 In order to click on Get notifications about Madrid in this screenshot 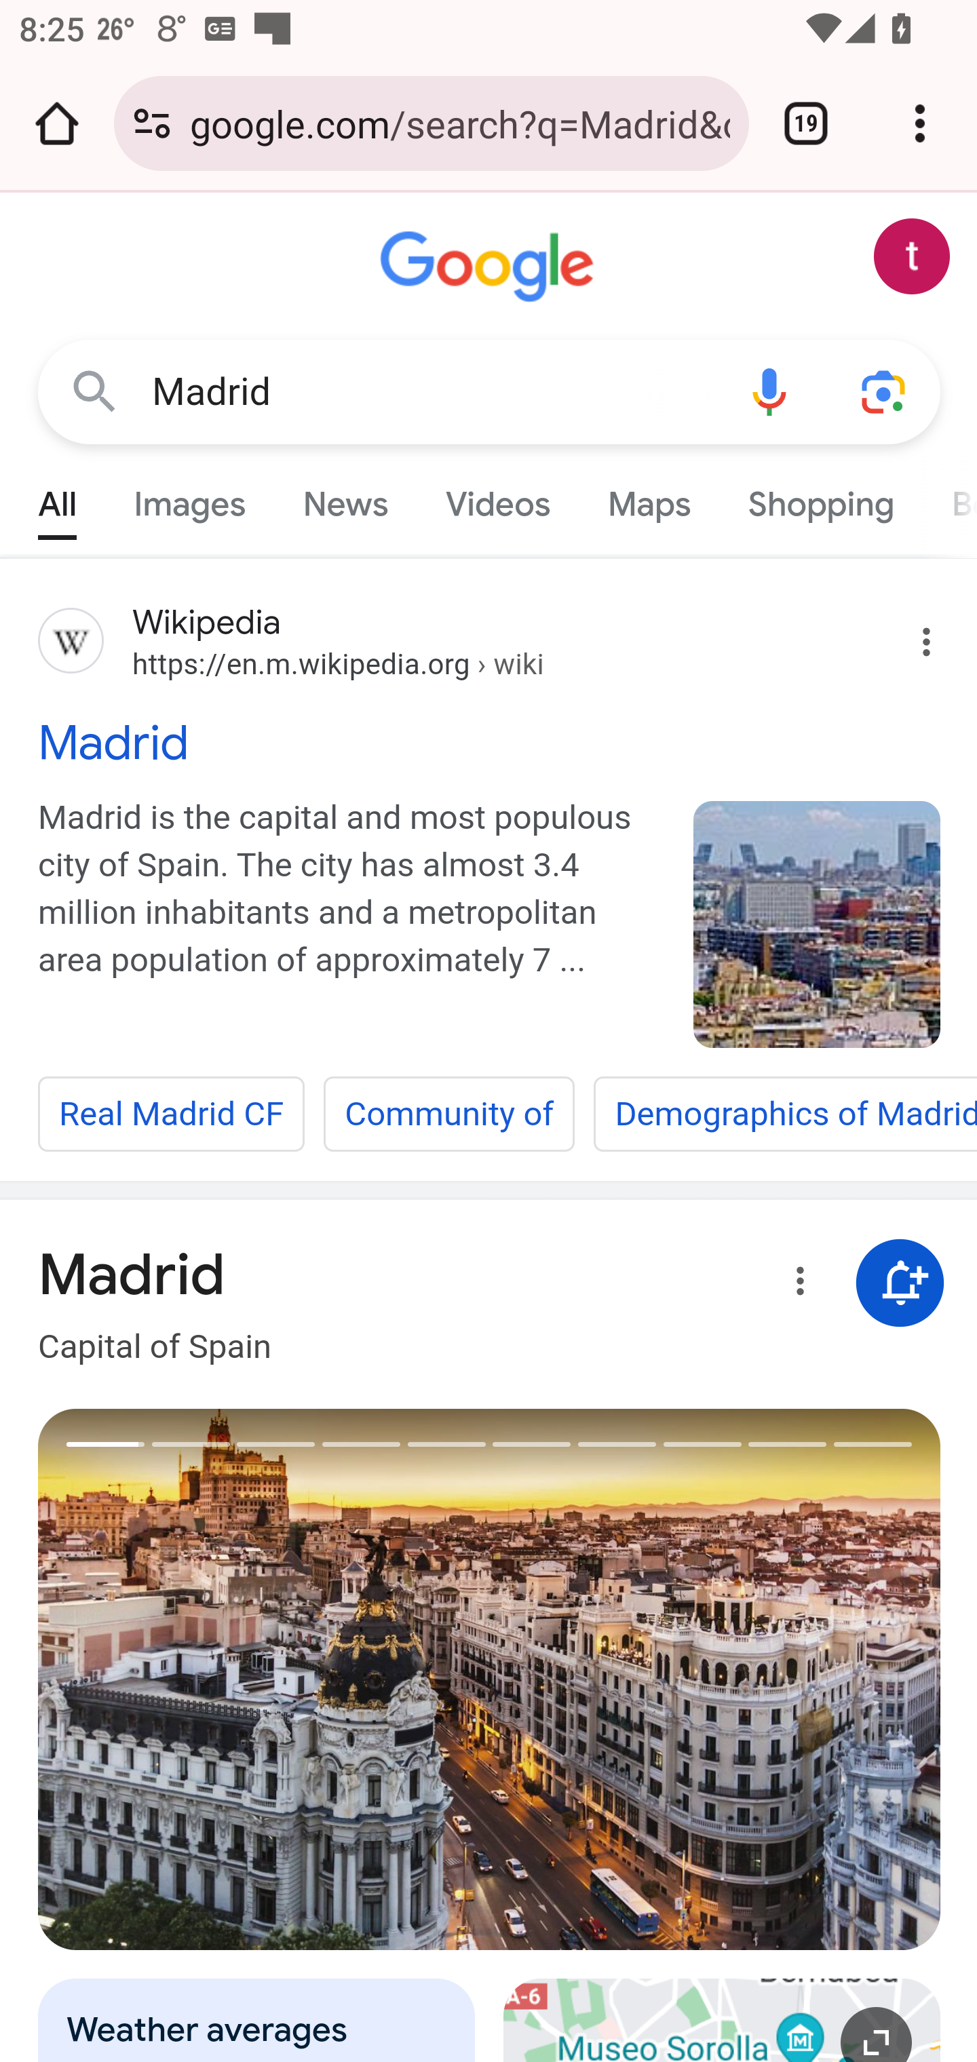, I will do `click(900, 1285)`.